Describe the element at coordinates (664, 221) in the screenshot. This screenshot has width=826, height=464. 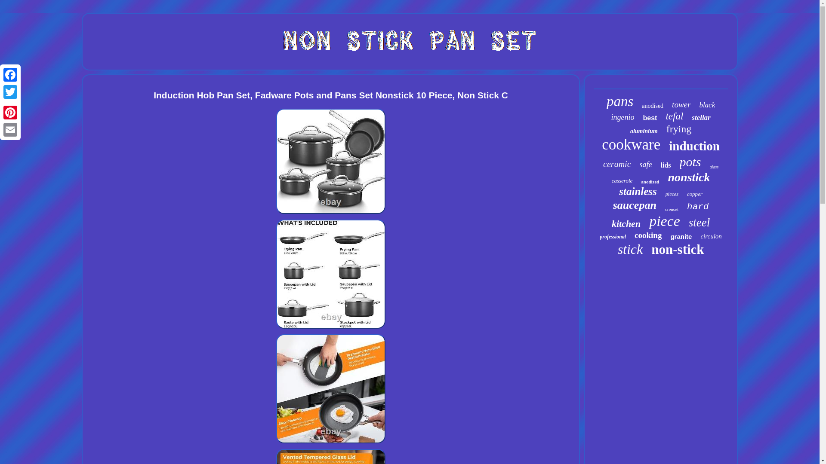
I see `piece` at that location.